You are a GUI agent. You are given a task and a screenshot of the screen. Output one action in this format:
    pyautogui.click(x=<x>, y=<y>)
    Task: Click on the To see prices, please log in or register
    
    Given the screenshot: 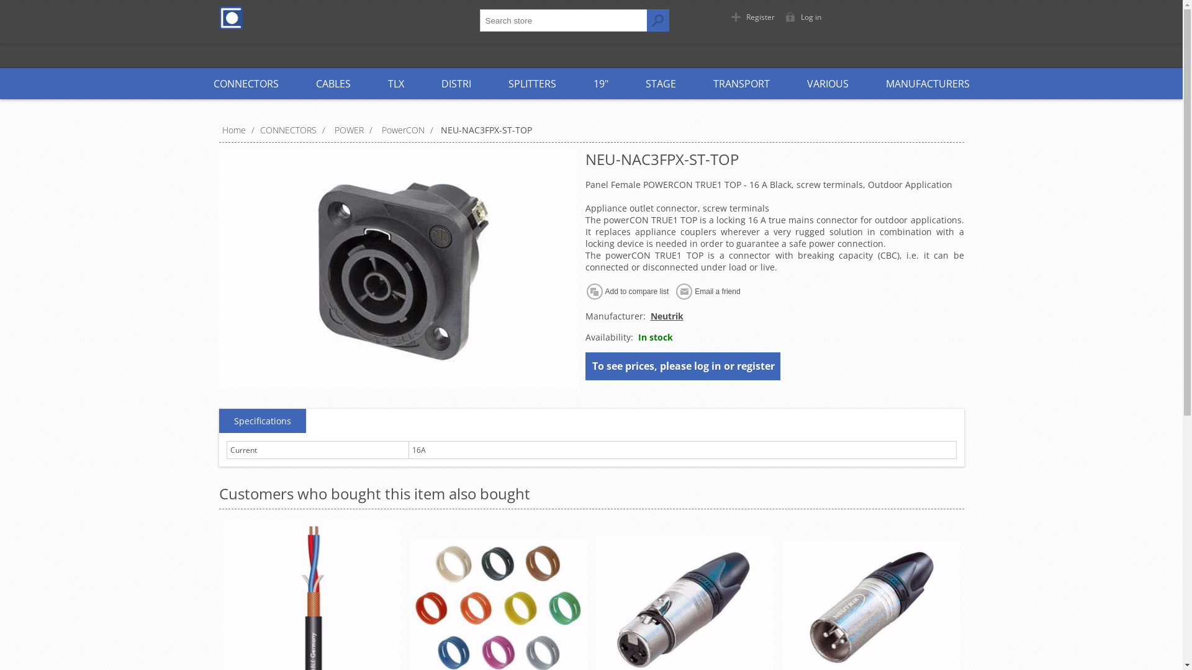 What is the action you would take?
    pyautogui.click(x=684, y=365)
    